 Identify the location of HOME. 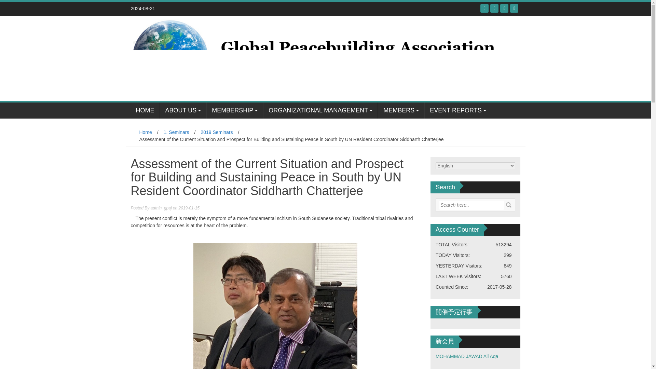
(145, 110).